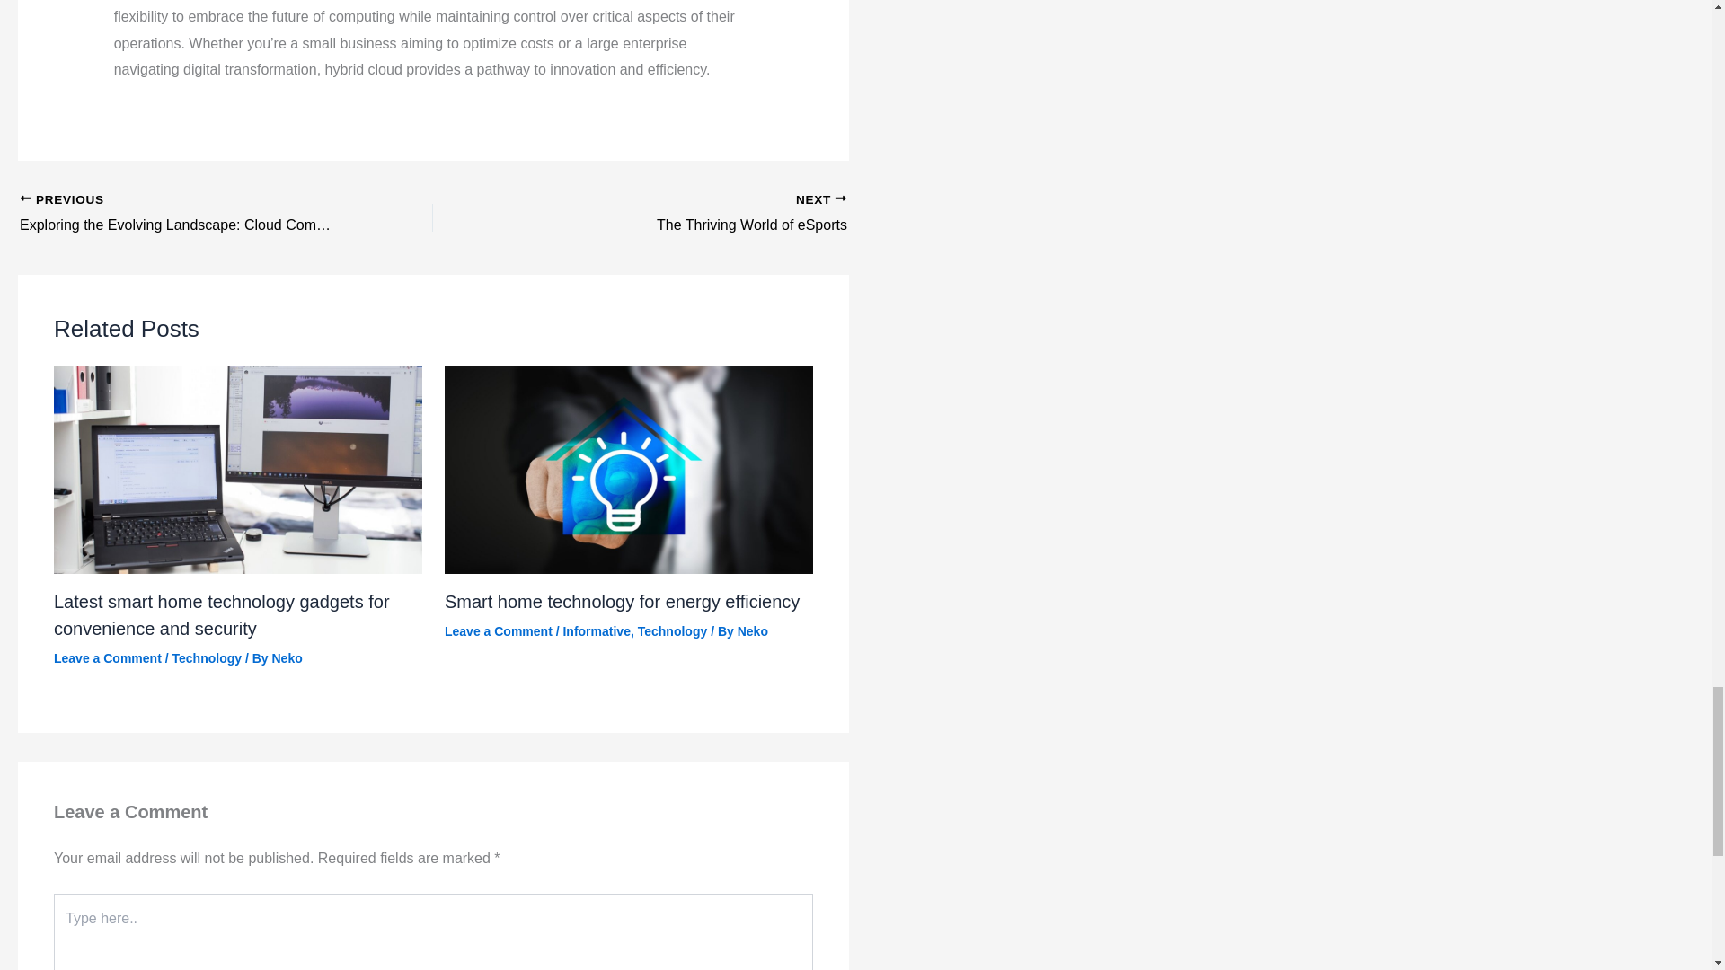 This screenshot has width=1725, height=970. Describe the element at coordinates (680, 214) in the screenshot. I see `The Thriving World of eSports` at that location.